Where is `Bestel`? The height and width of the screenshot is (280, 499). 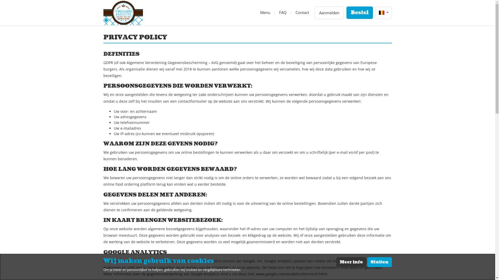 Bestel is located at coordinates (360, 13).